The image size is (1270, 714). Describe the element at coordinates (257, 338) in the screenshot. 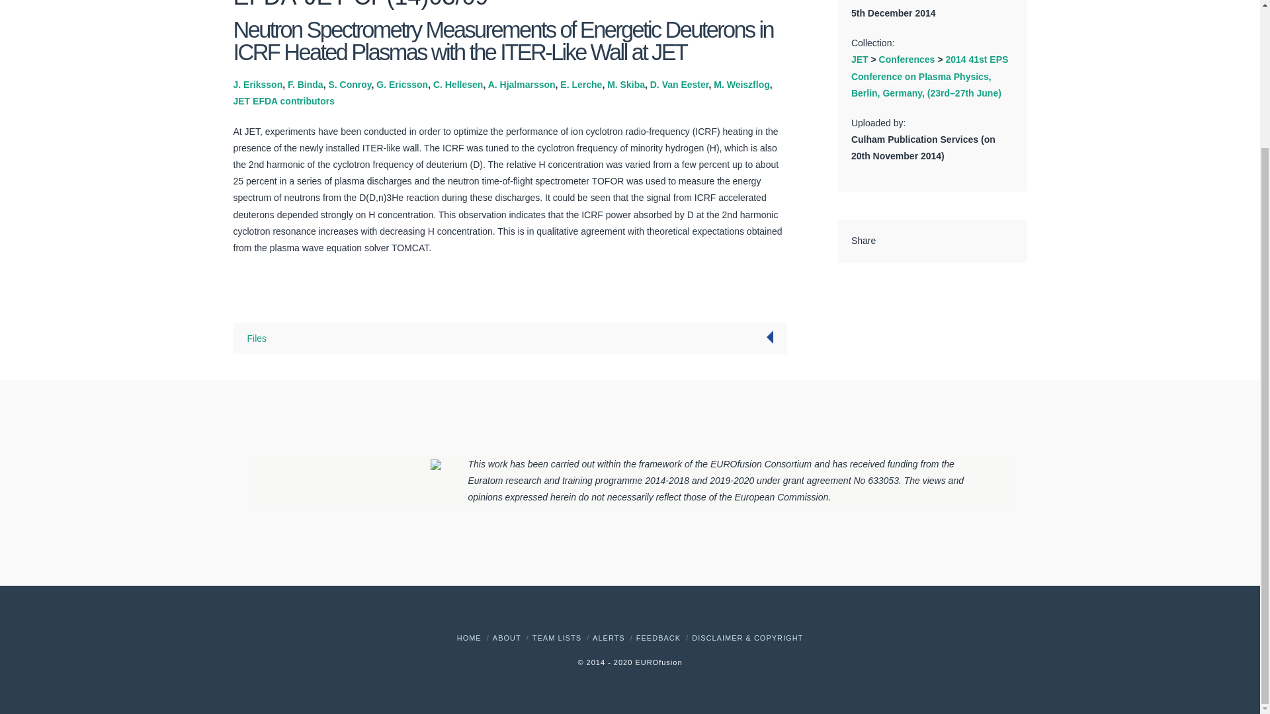

I see `Files` at that location.